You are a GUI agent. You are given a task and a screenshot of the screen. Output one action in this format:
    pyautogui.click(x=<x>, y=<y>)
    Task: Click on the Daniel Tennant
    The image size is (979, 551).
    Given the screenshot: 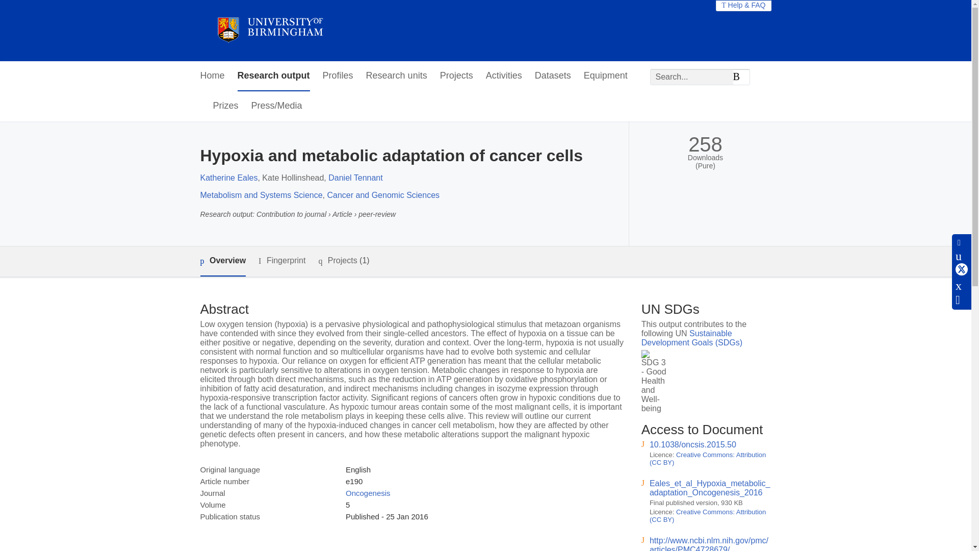 What is the action you would take?
    pyautogui.click(x=355, y=178)
    